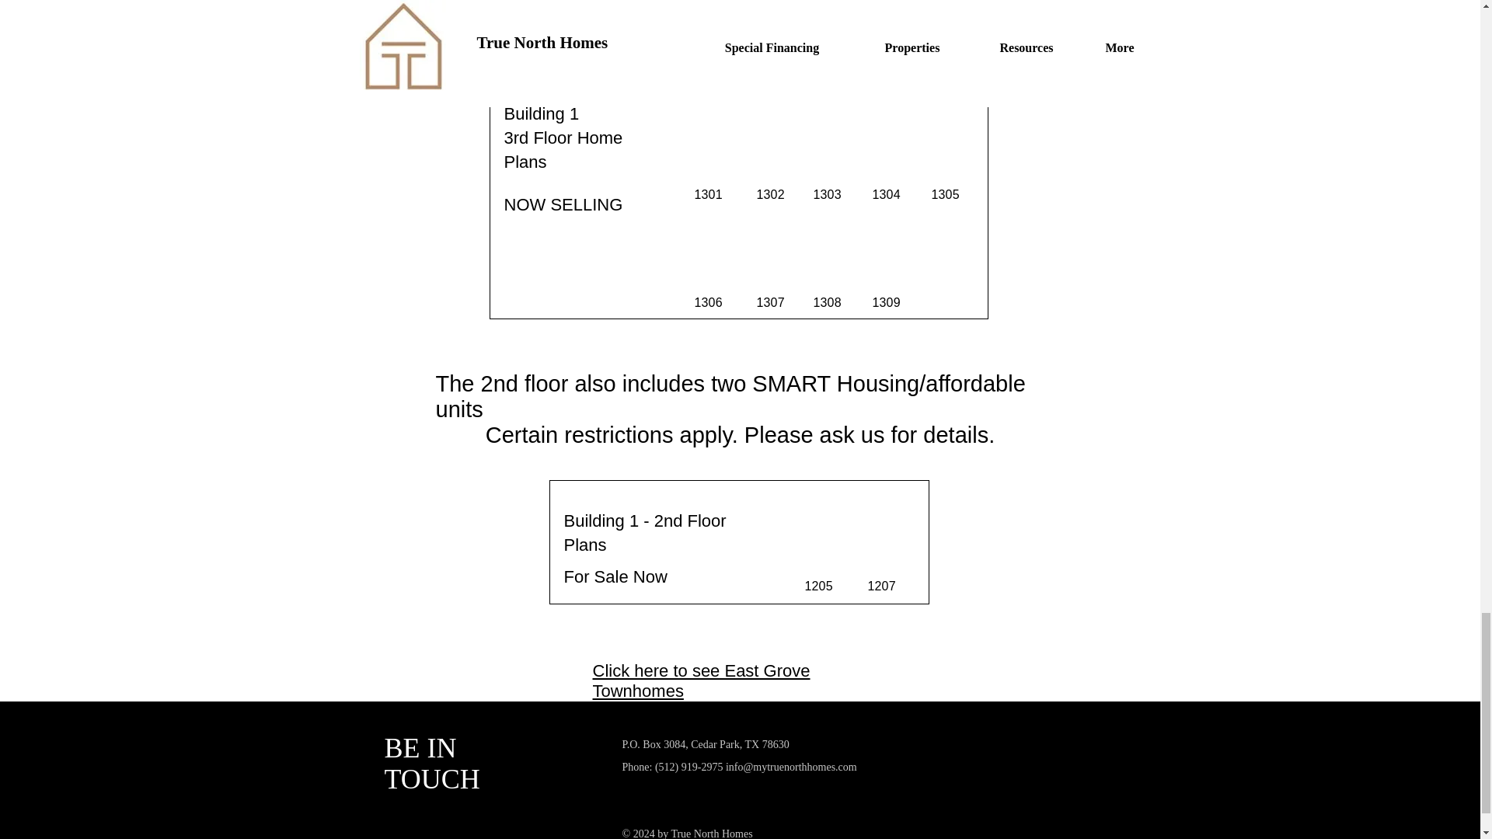 The image size is (1492, 839). I want to click on EG 1207 Floor Plan.pdf, so click(884, 517).